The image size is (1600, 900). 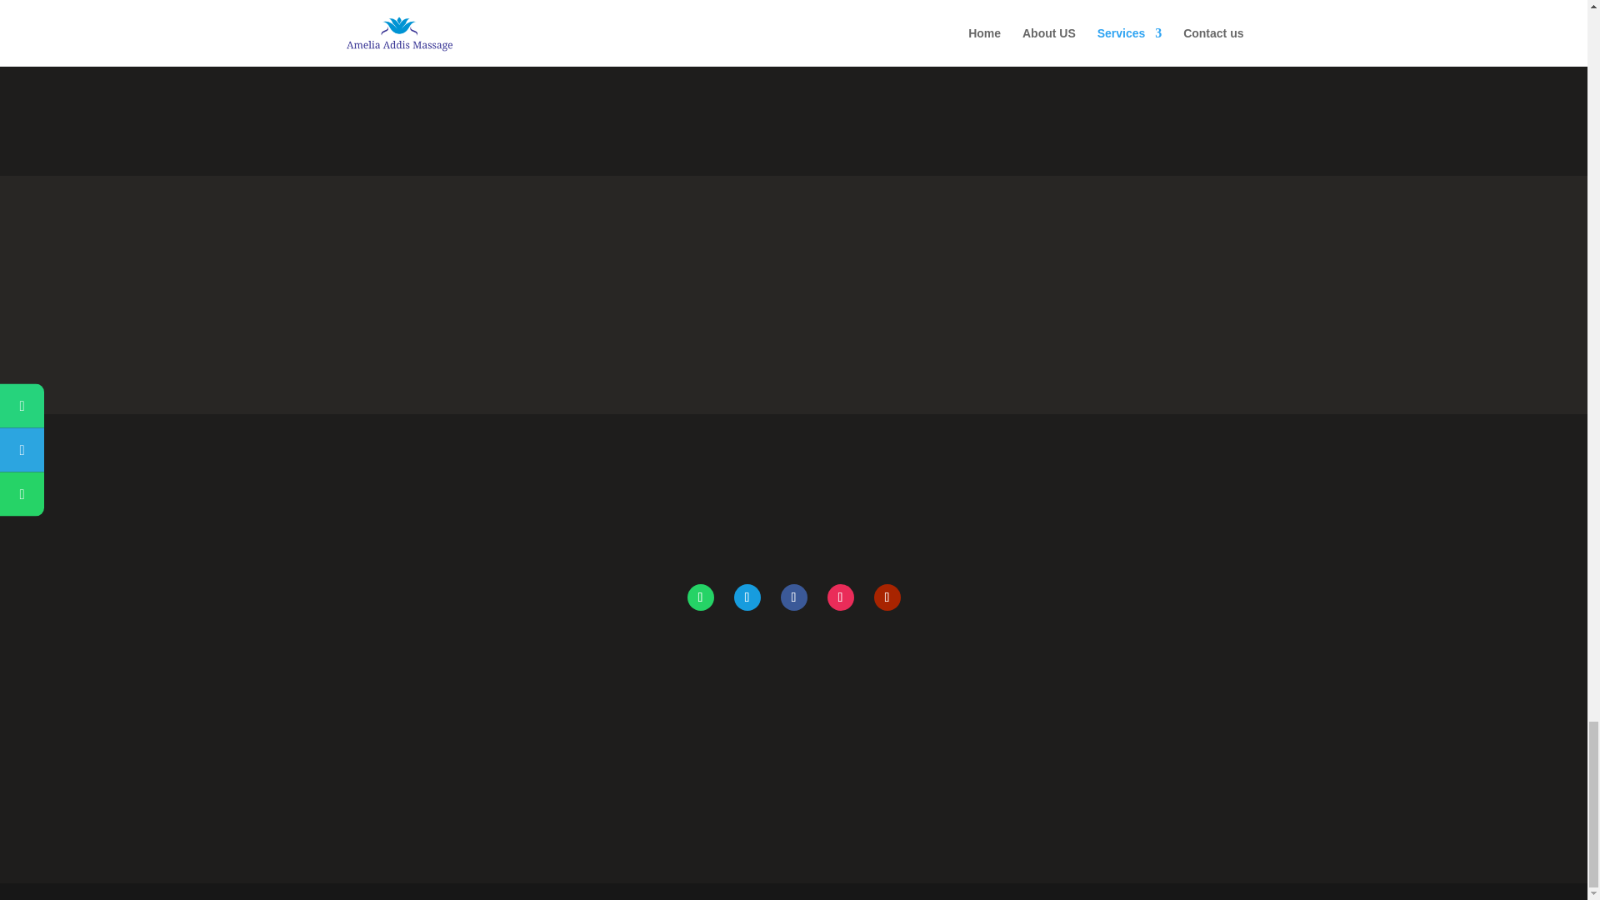 What do you see at coordinates (840, 597) in the screenshot?
I see `Follow on Instagram` at bounding box center [840, 597].